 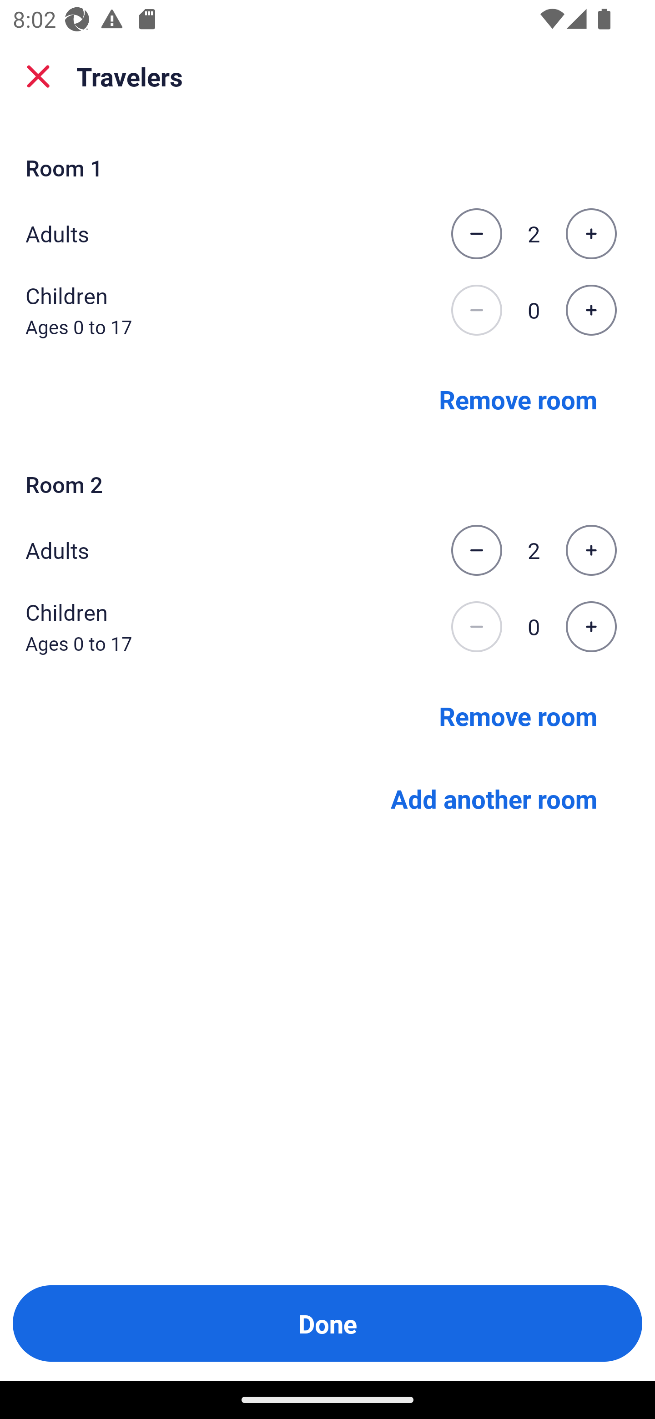 I want to click on Decrease the number of adults, so click(x=476, y=550).